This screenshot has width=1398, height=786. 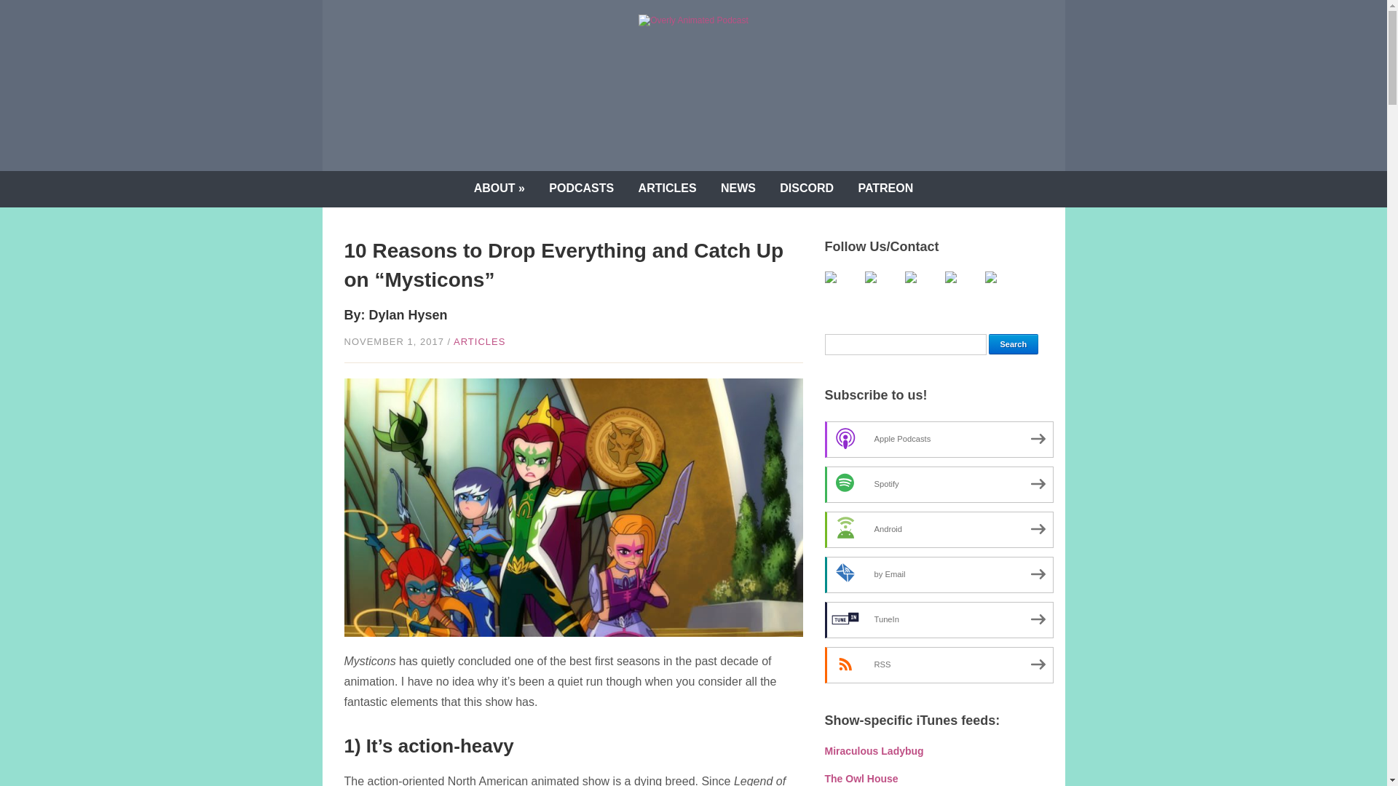 I want to click on NEWS, so click(x=738, y=189).